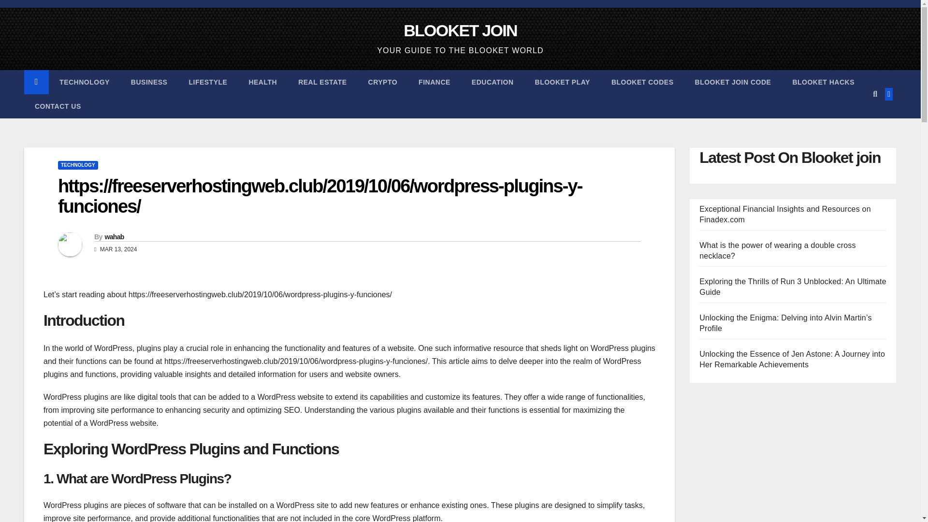 This screenshot has width=928, height=522. Describe the element at coordinates (460, 30) in the screenshot. I see `BLOOKET JOIN` at that location.